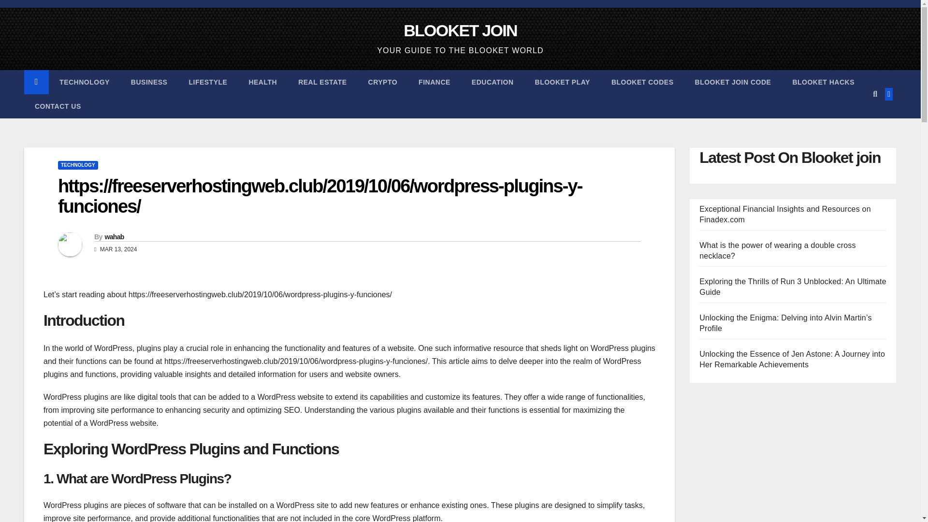 This screenshot has width=928, height=522. Describe the element at coordinates (460, 30) in the screenshot. I see `BLOOKET JOIN` at that location.